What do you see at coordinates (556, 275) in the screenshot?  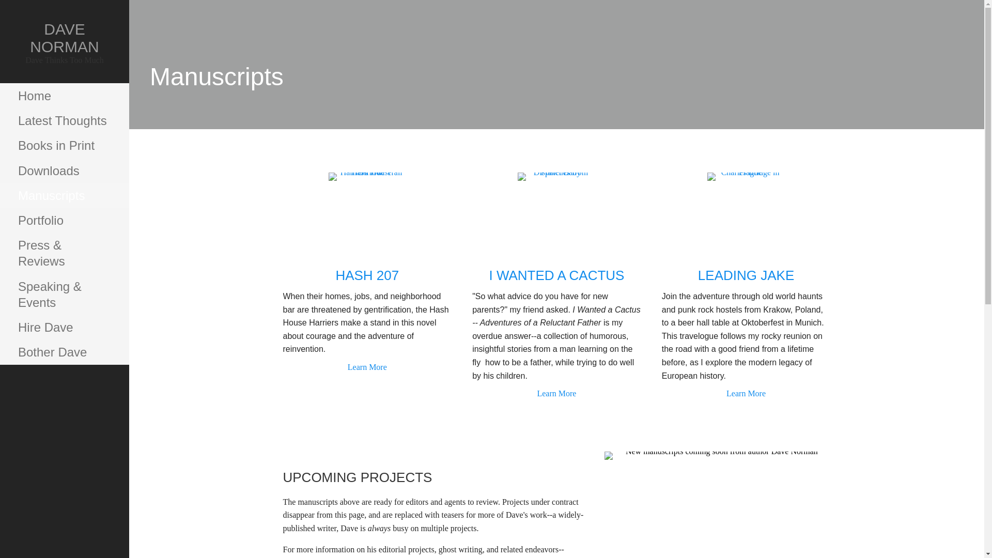 I see `I WANTED A CACTUS` at bounding box center [556, 275].